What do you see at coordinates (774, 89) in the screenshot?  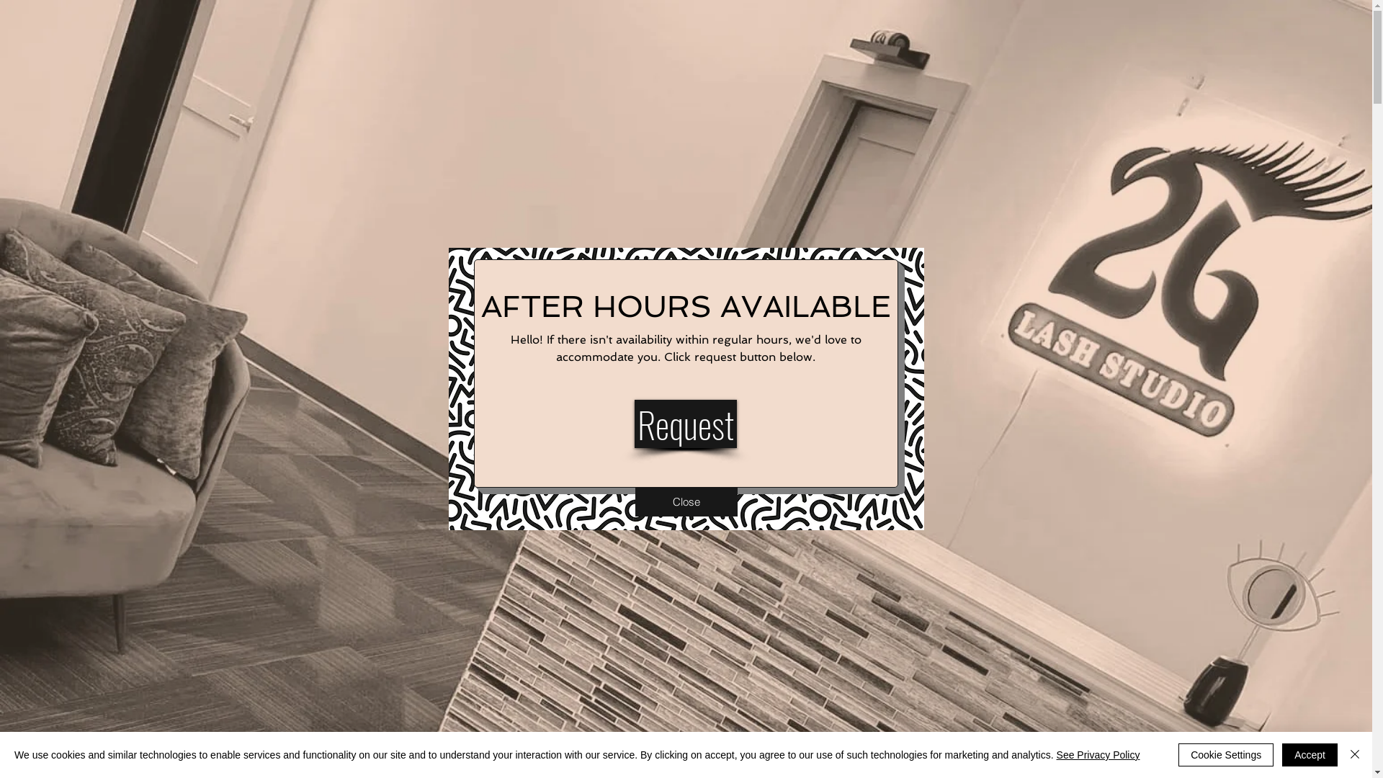 I see `Book Now` at bounding box center [774, 89].